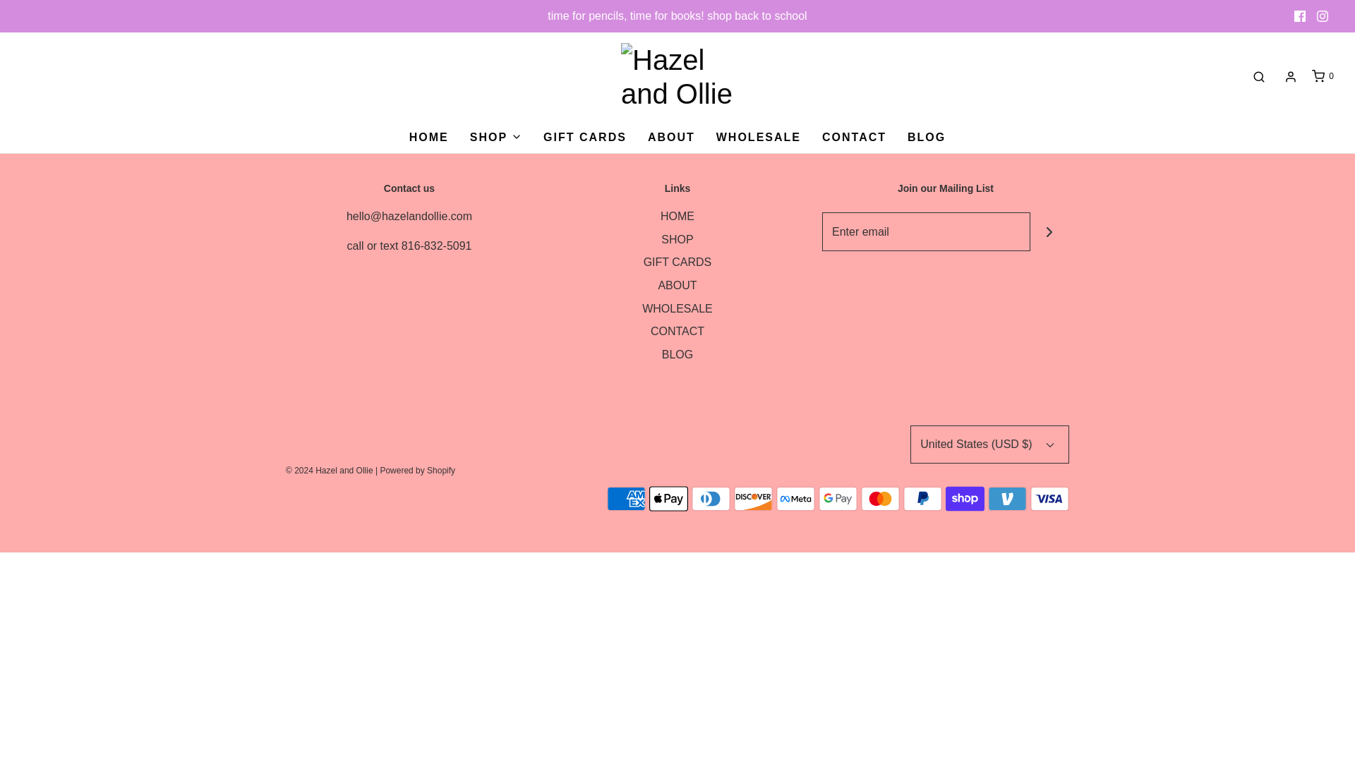  Describe the element at coordinates (1300, 16) in the screenshot. I see `facebook icon` at that location.